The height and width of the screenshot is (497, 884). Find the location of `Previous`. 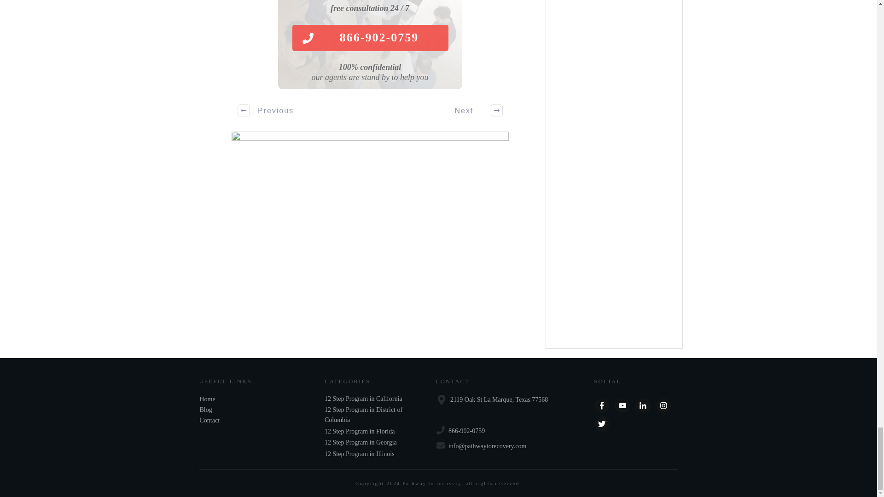

Previous is located at coordinates (266, 110).